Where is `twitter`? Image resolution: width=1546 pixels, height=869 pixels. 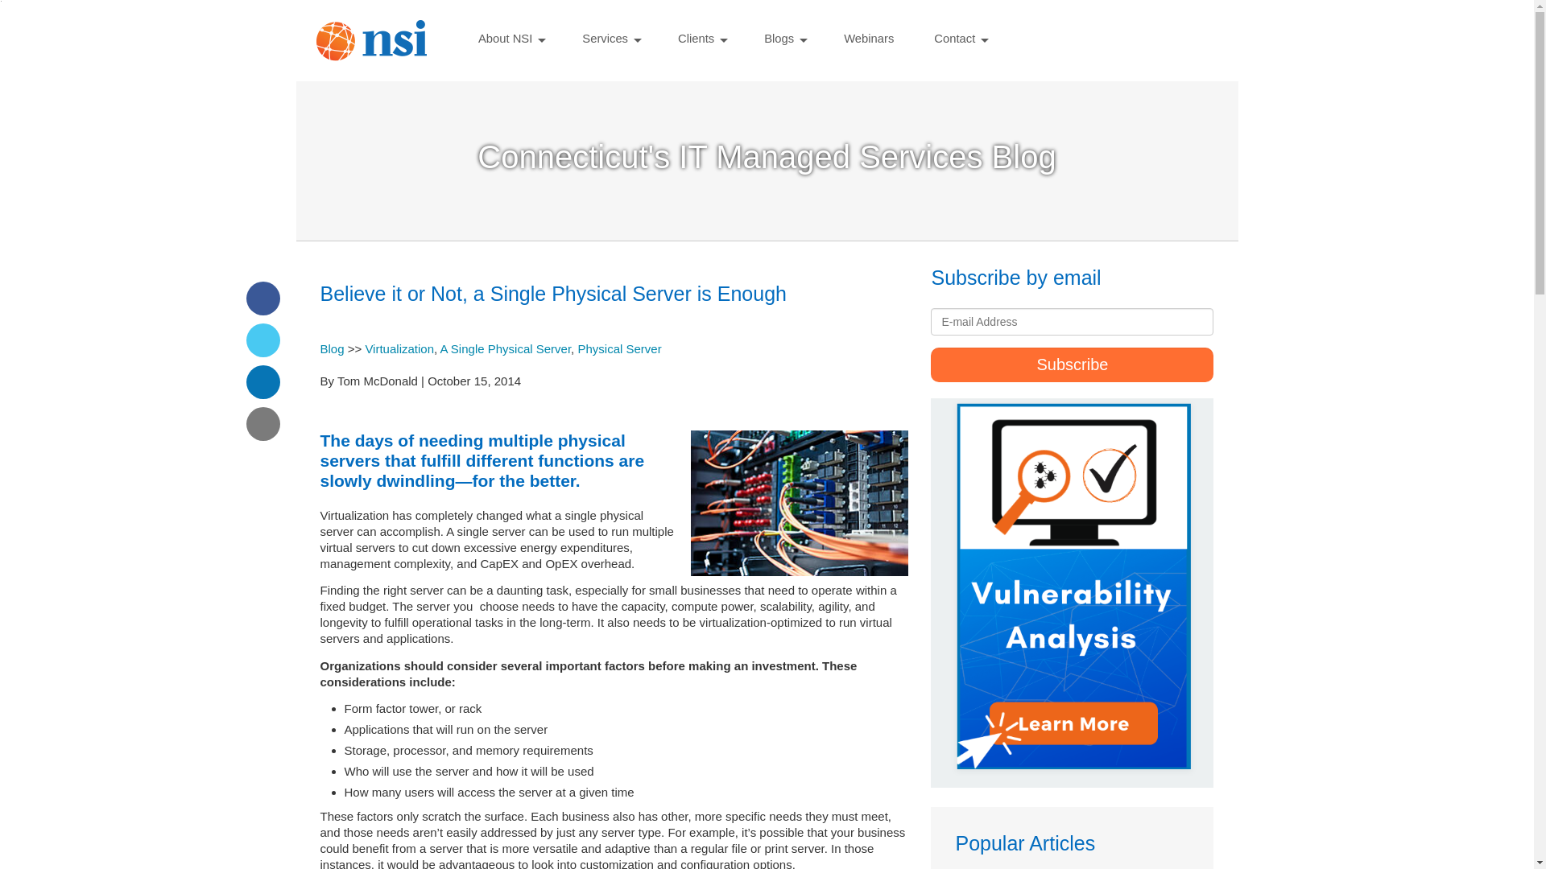 twitter is located at coordinates (262, 340).